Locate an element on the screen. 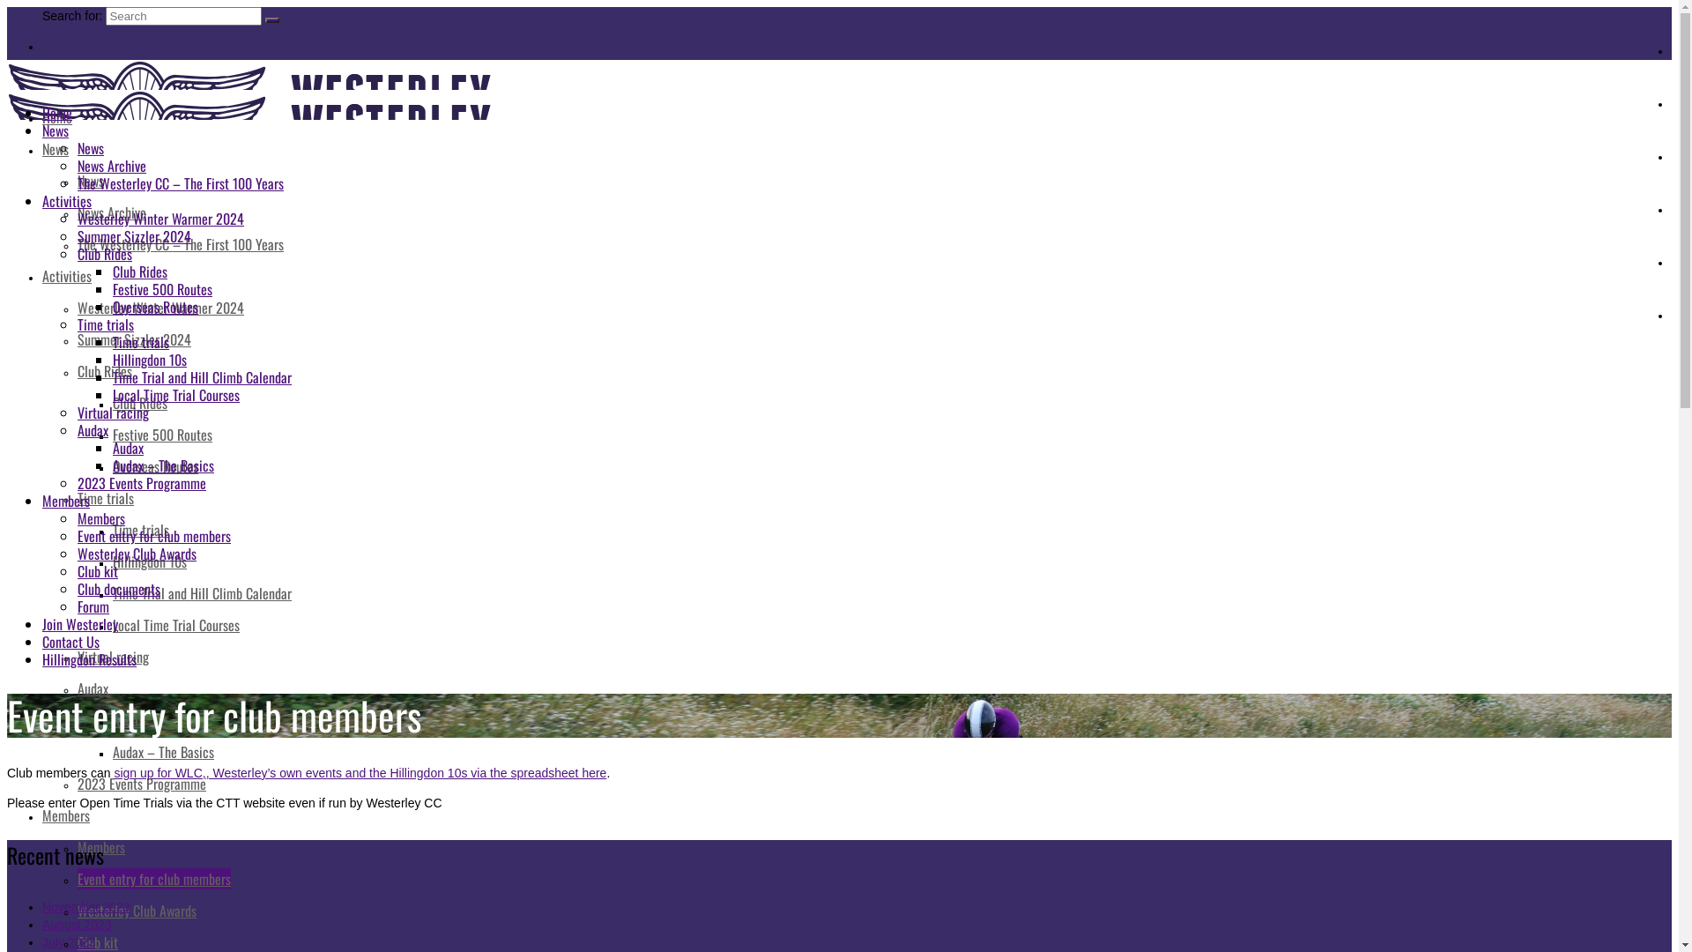  Join Westerley is located at coordinates (80, 624).